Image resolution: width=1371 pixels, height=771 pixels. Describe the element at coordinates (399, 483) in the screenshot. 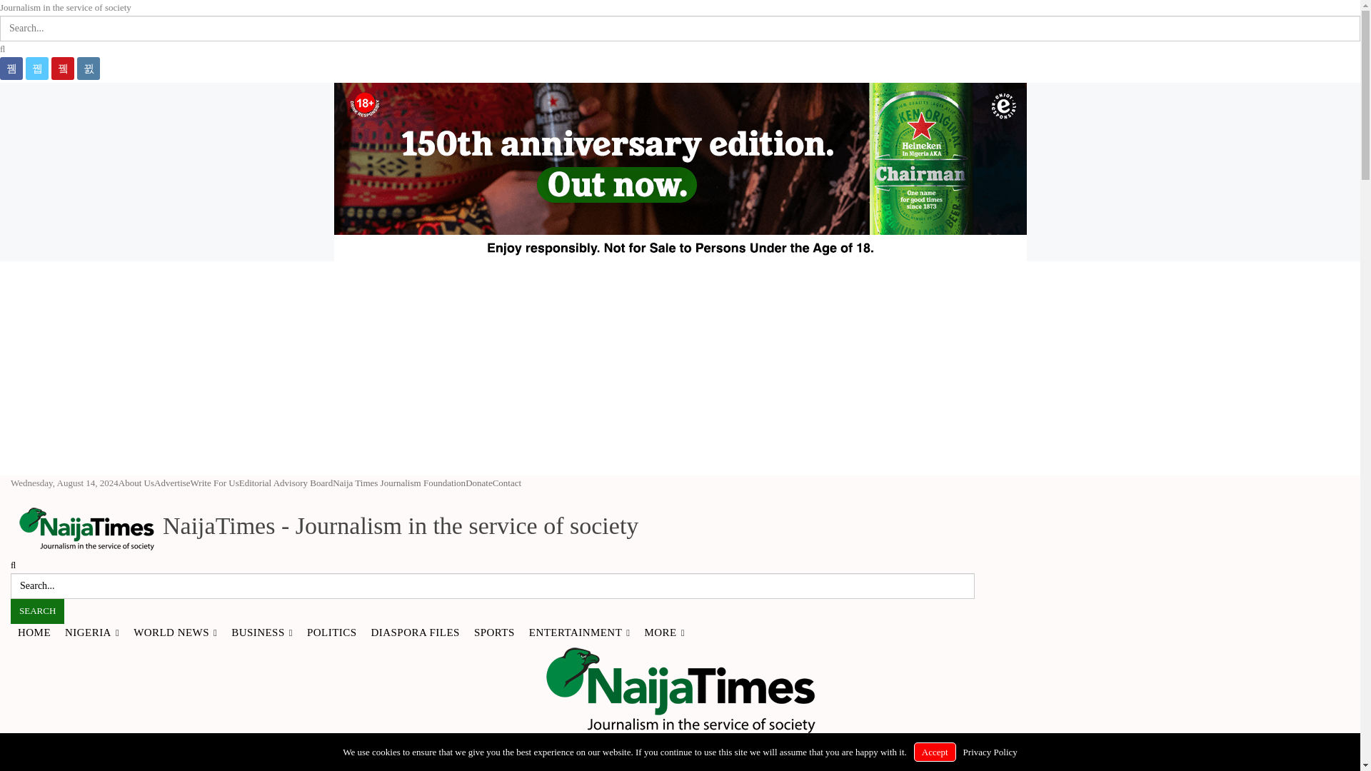

I see `Naija Times Journalism Foundation` at that location.